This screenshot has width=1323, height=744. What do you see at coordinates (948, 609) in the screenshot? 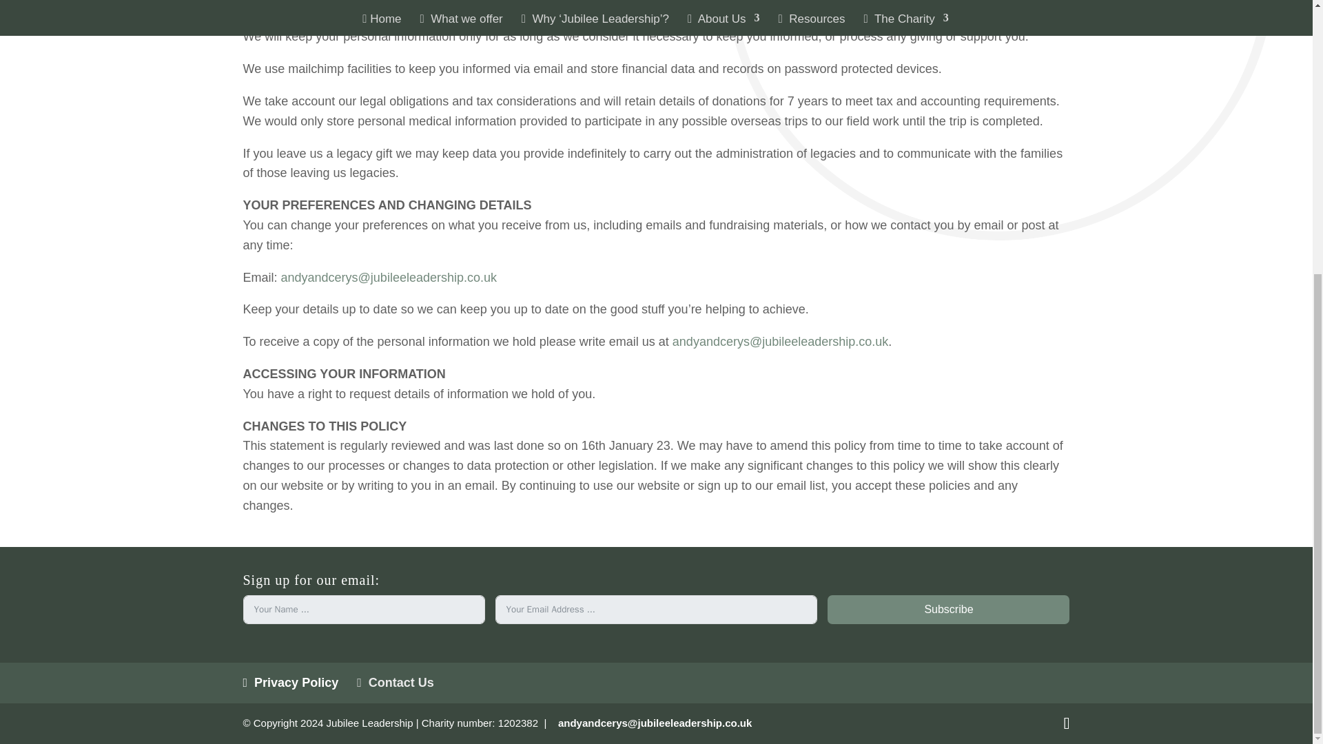
I see `Subscribe` at bounding box center [948, 609].